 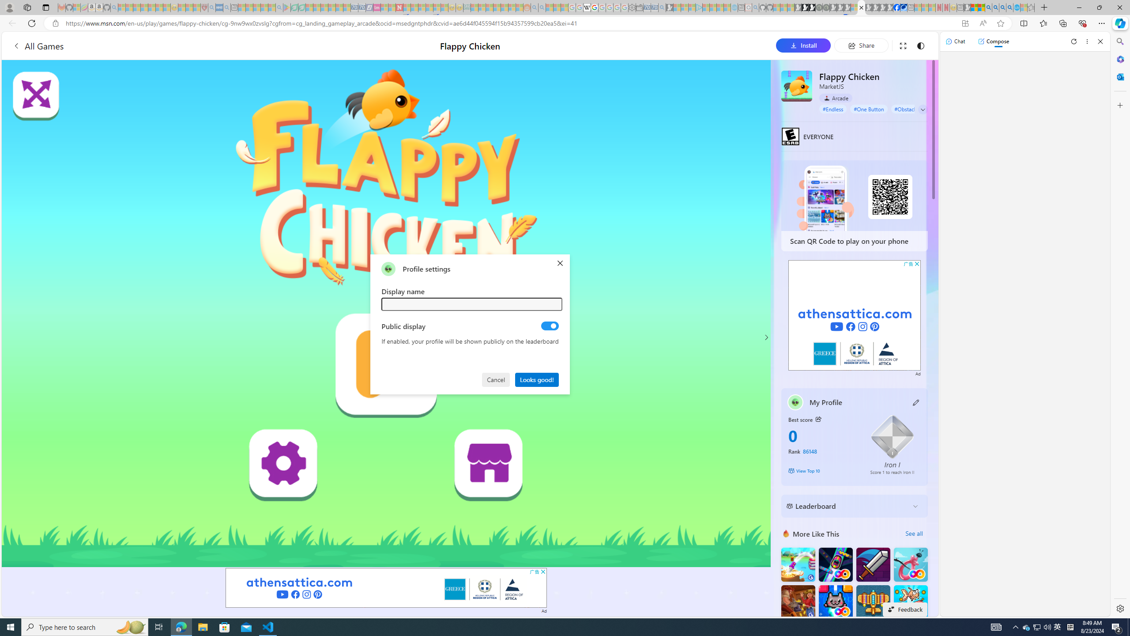 I want to click on App available. Install Flappy Chicken, so click(x=965, y=23).